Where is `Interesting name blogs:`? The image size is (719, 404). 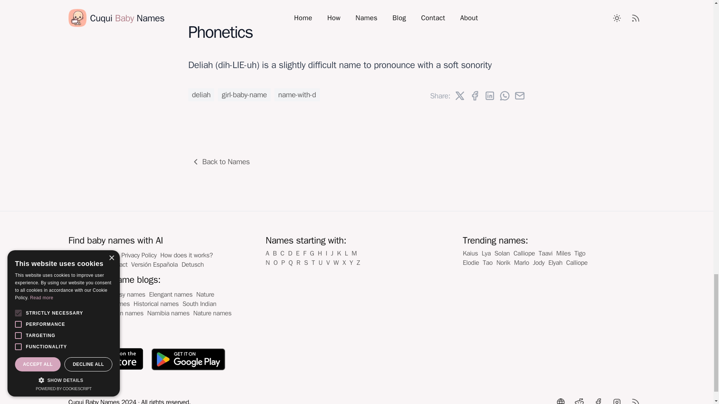
Interesting name blogs: is located at coordinates (114, 279).